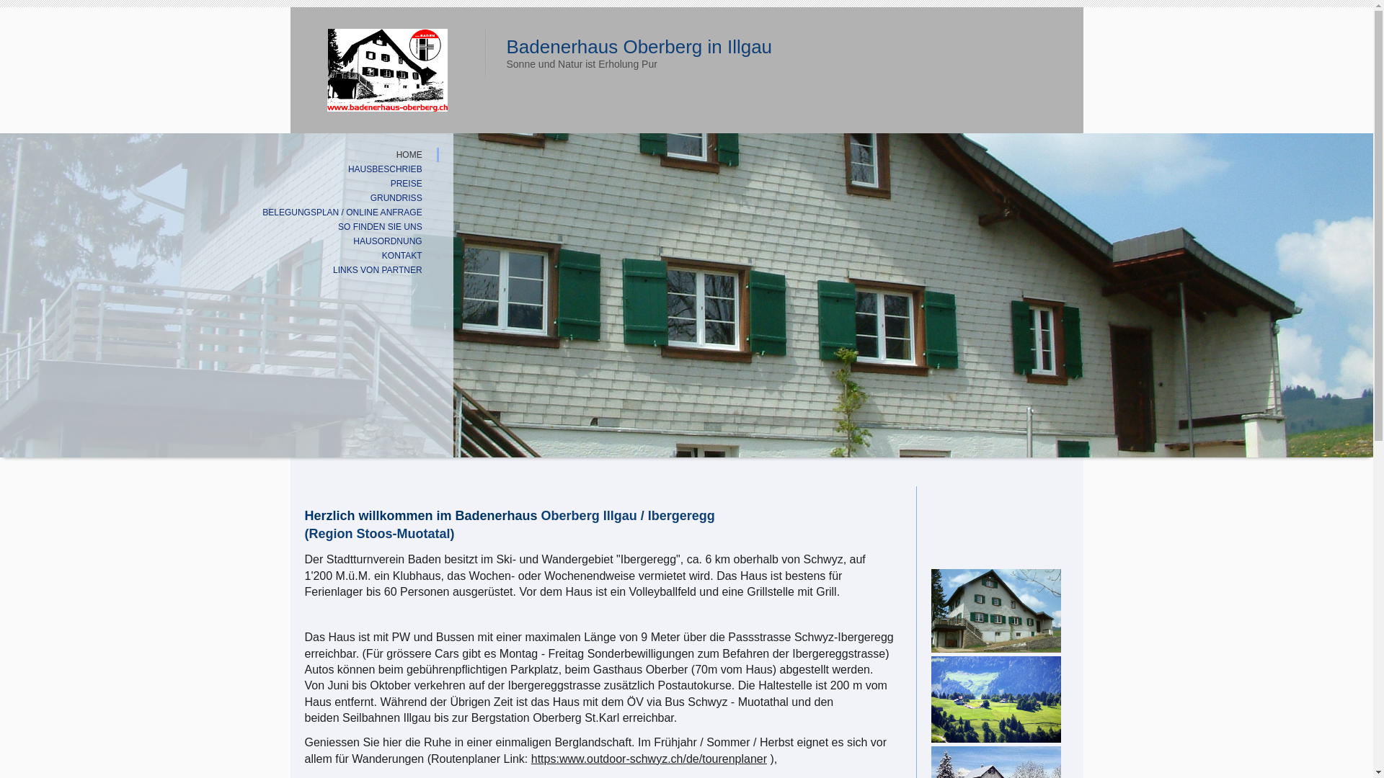 This screenshot has width=1384, height=778. What do you see at coordinates (219, 169) in the screenshot?
I see `HAUSBESCHRIEB` at bounding box center [219, 169].